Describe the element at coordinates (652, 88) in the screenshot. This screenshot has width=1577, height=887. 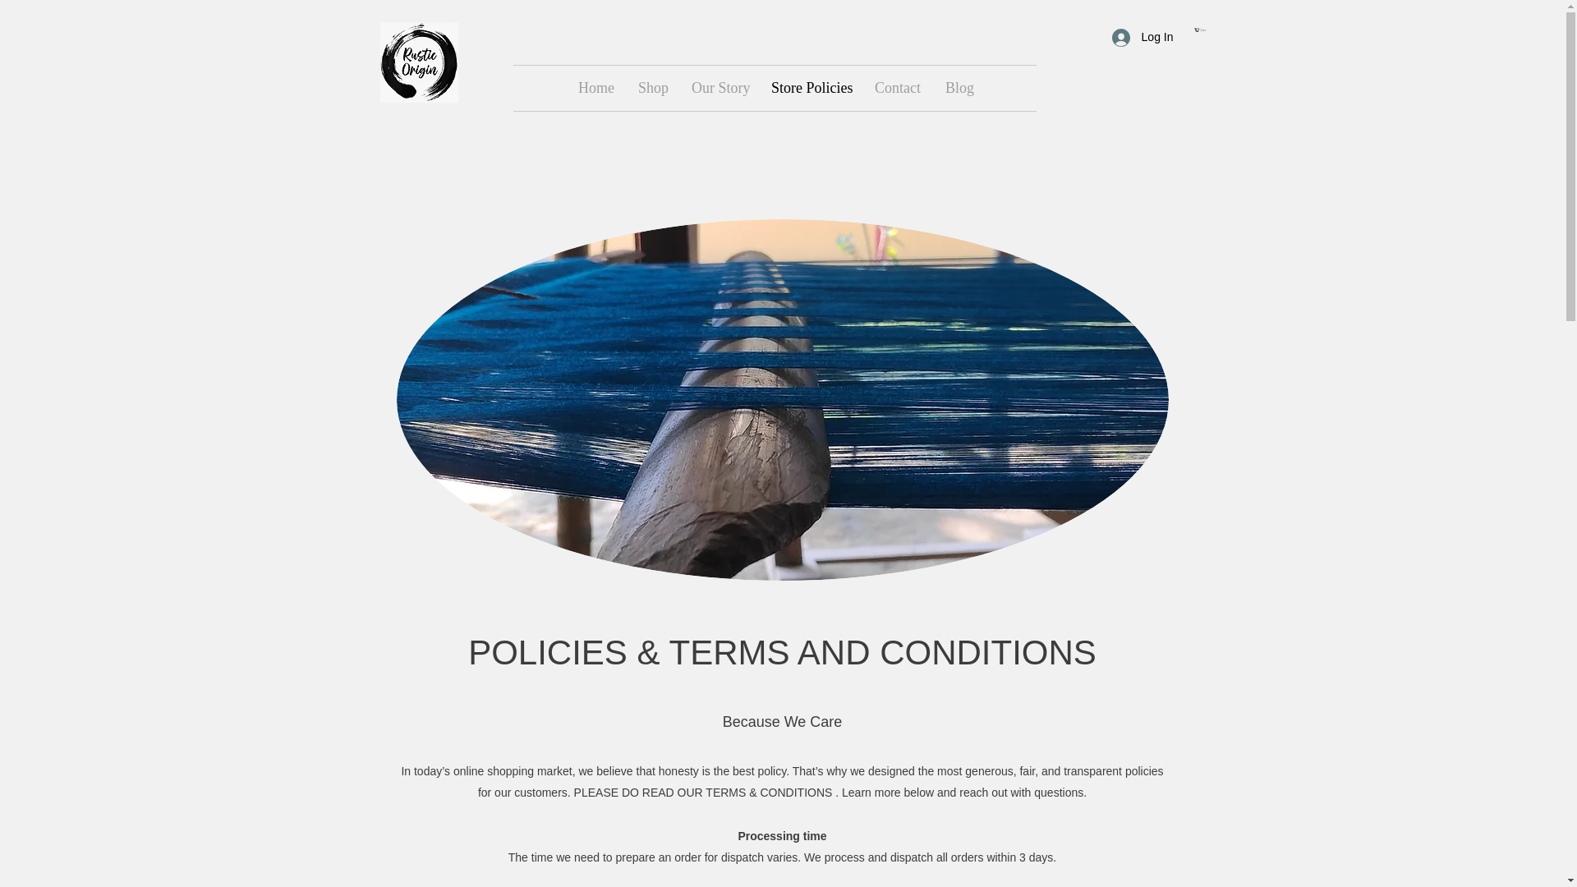
I see `Our Story` at that location.